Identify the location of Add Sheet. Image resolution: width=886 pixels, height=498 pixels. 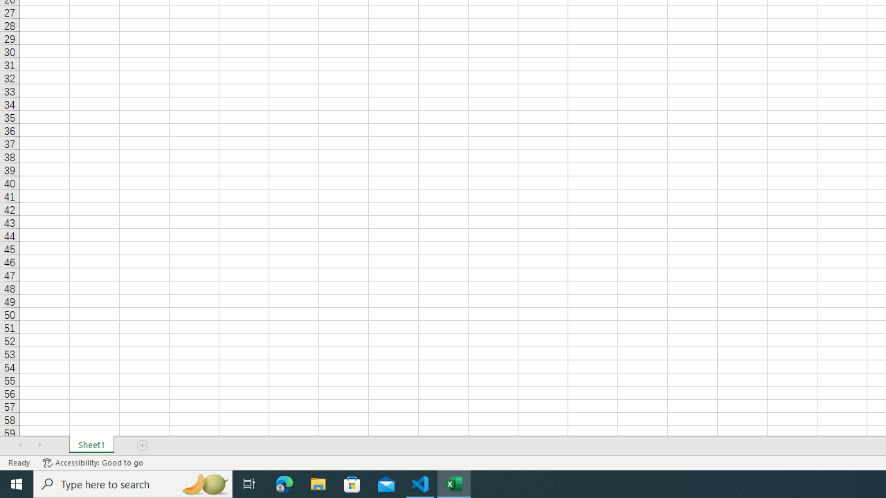
(143, 445).